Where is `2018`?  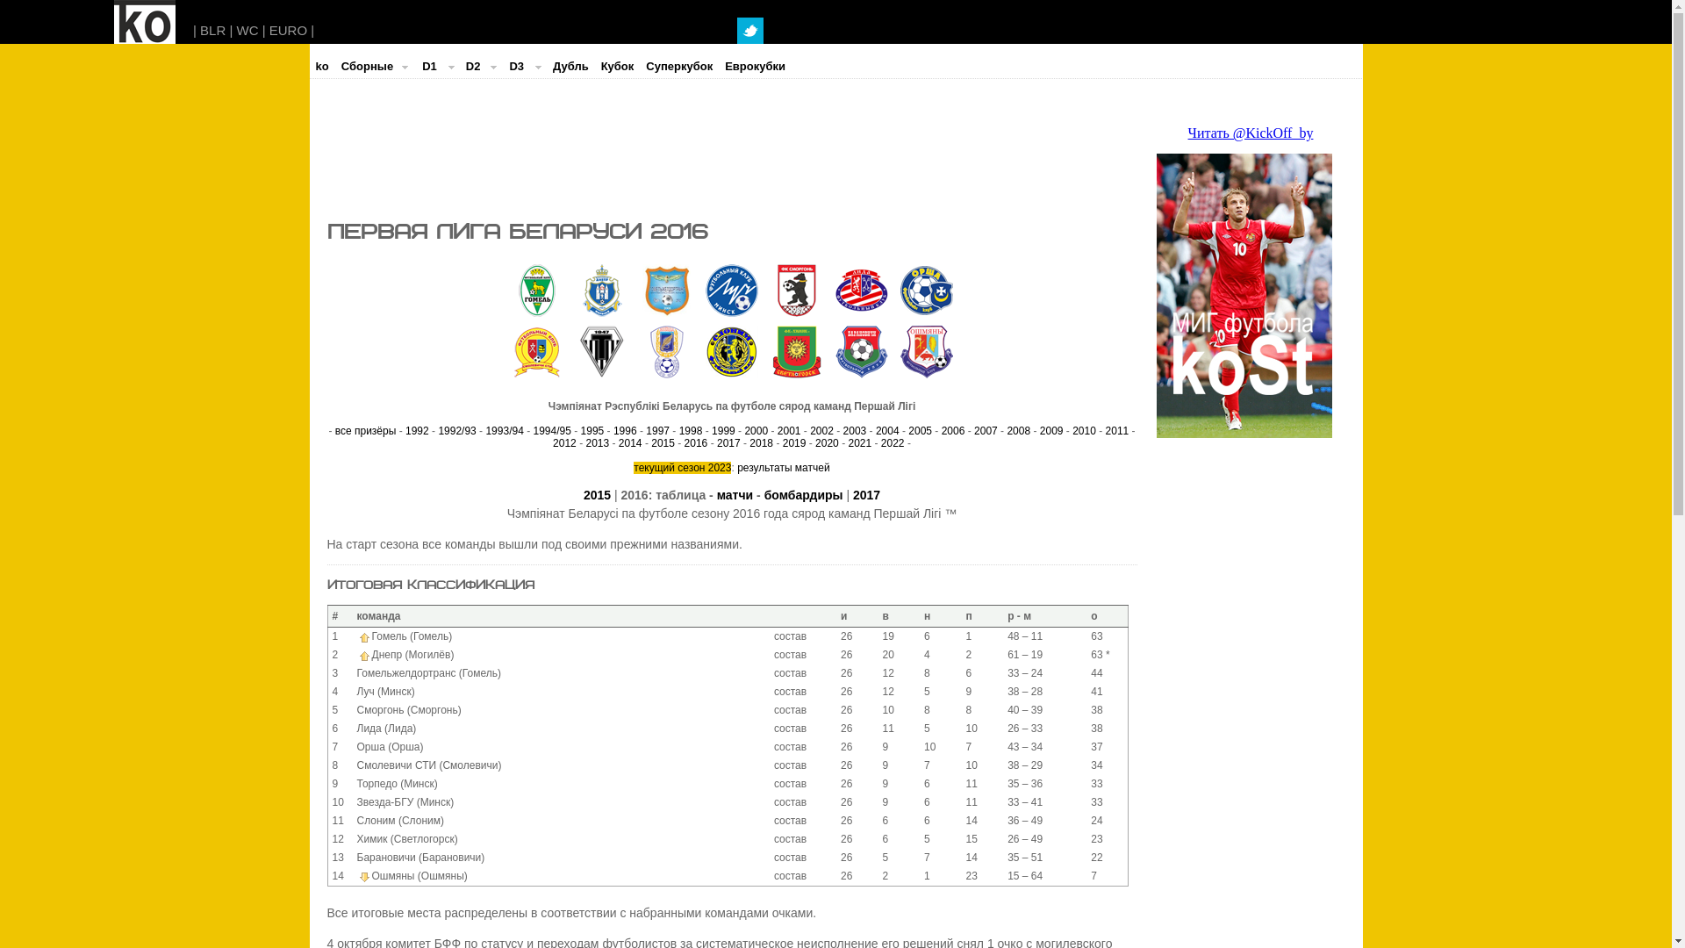
2018 is located at coordinates (762, 443).